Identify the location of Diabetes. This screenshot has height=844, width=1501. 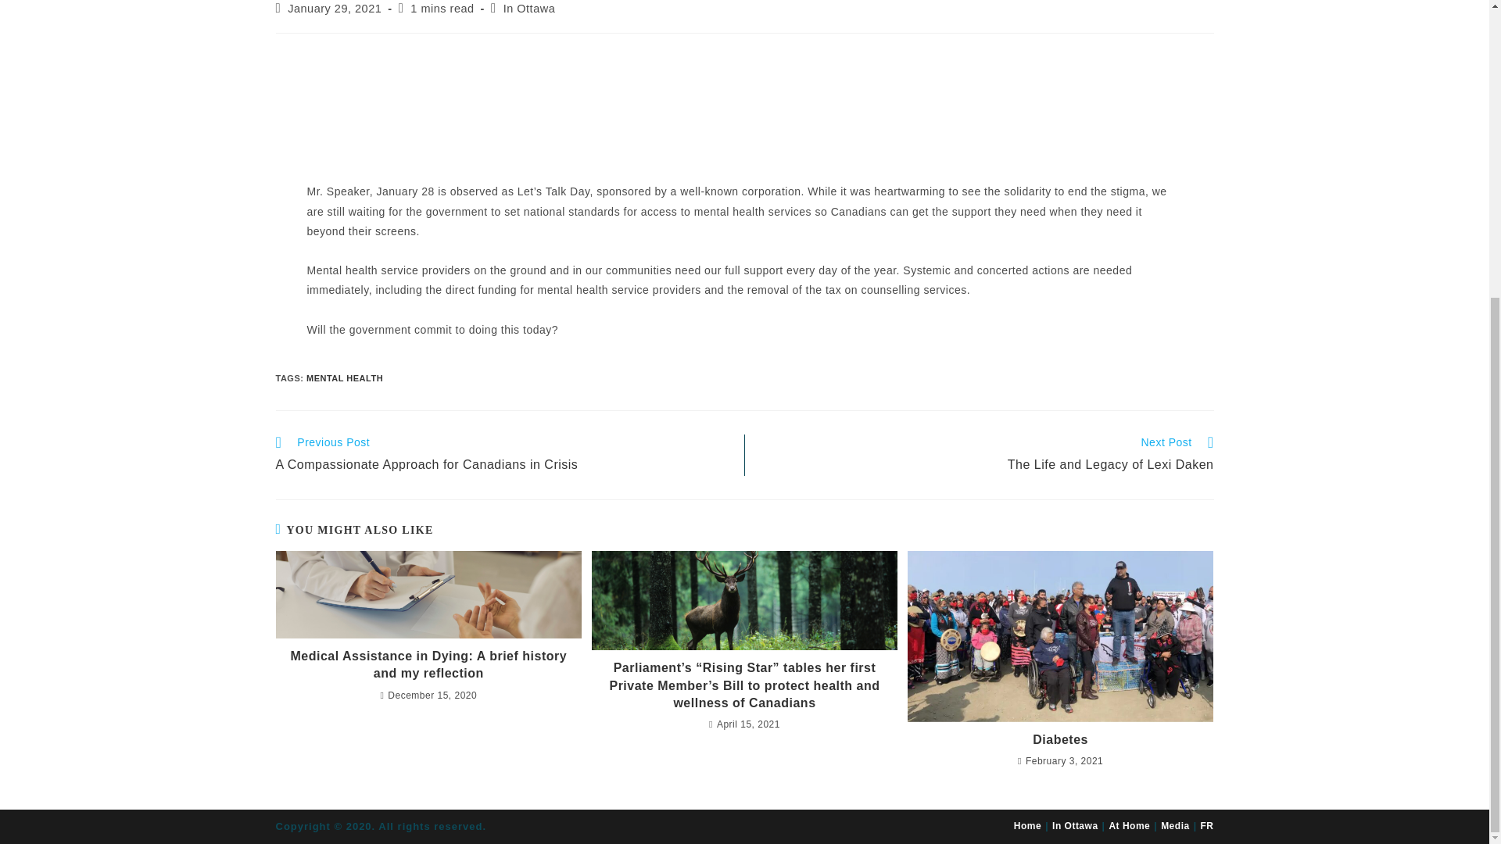
(1061, 739).